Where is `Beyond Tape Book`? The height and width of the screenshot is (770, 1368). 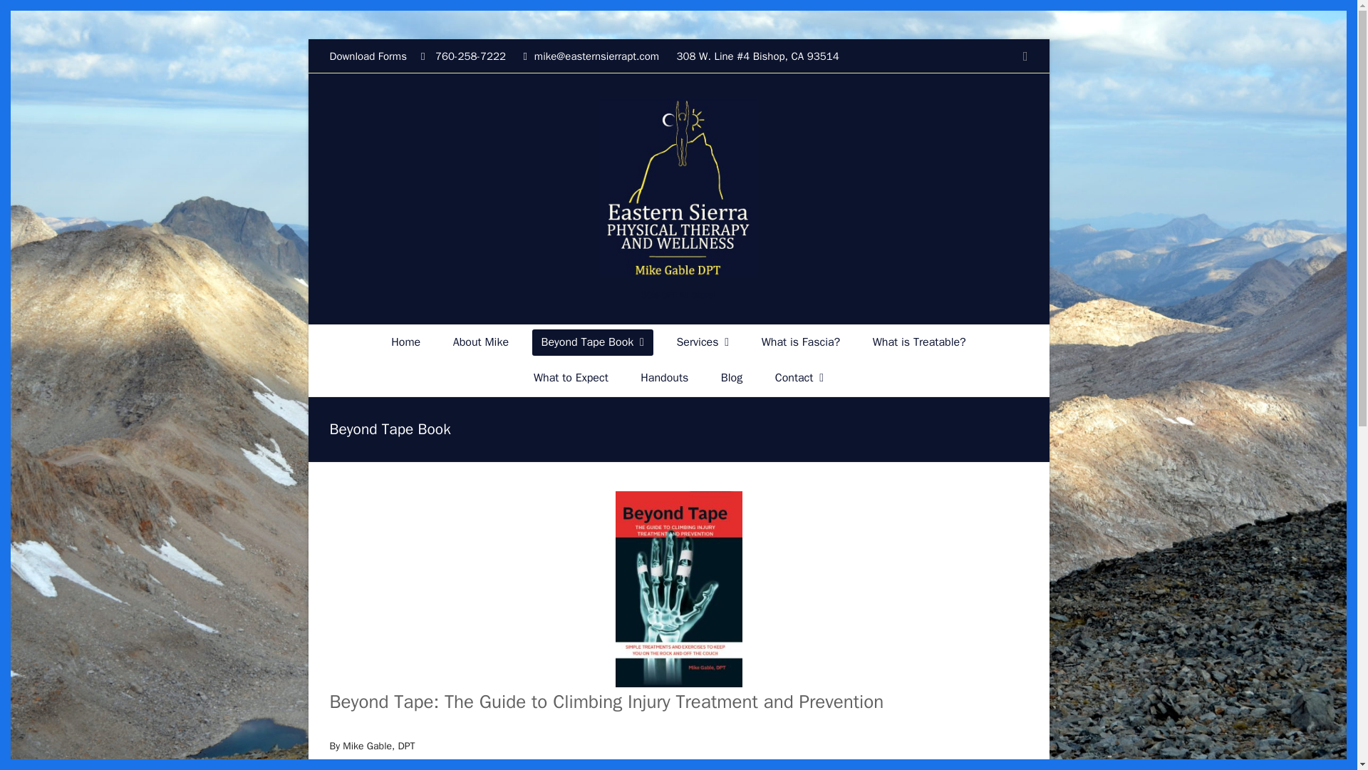 Beyond Tape Book is located at coordinates (593, 342).